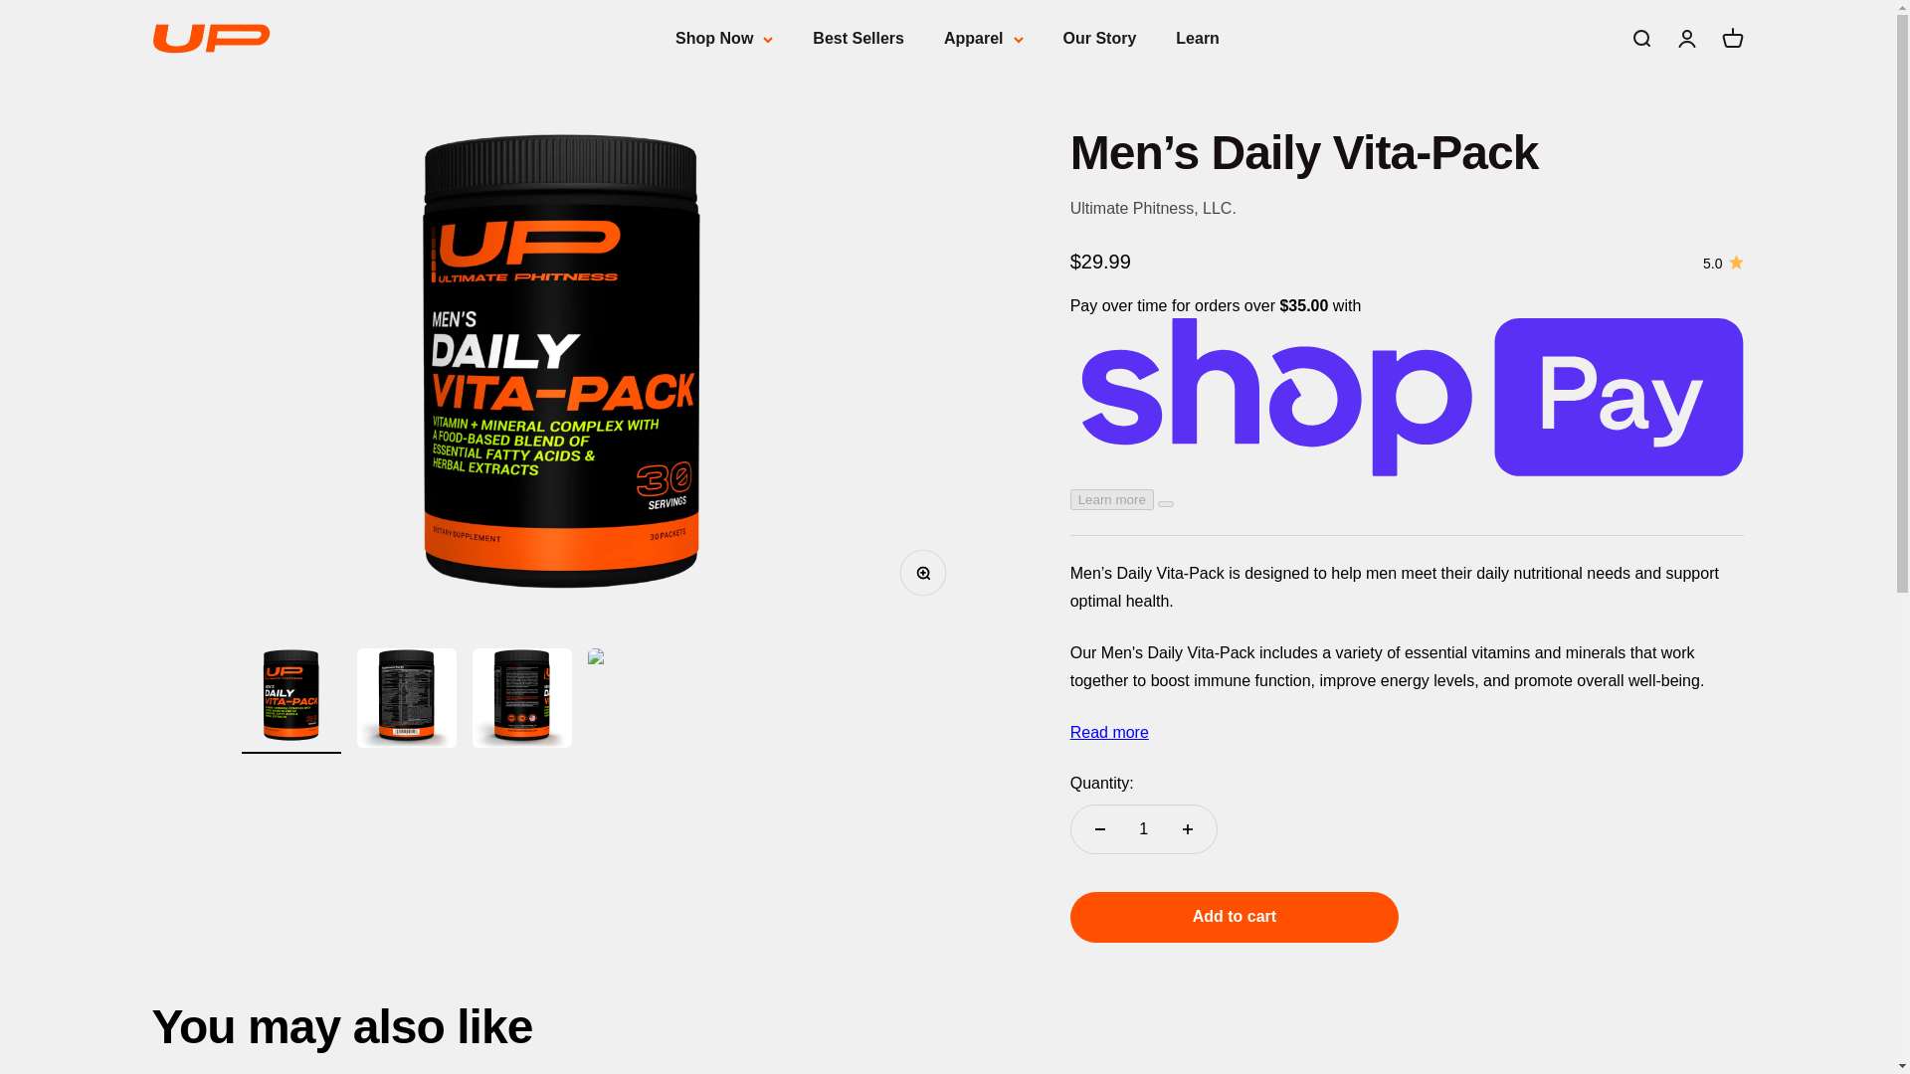 The height and width of the screenshot is (1074, 1910). I want to click on Learn, so click(211, 38).